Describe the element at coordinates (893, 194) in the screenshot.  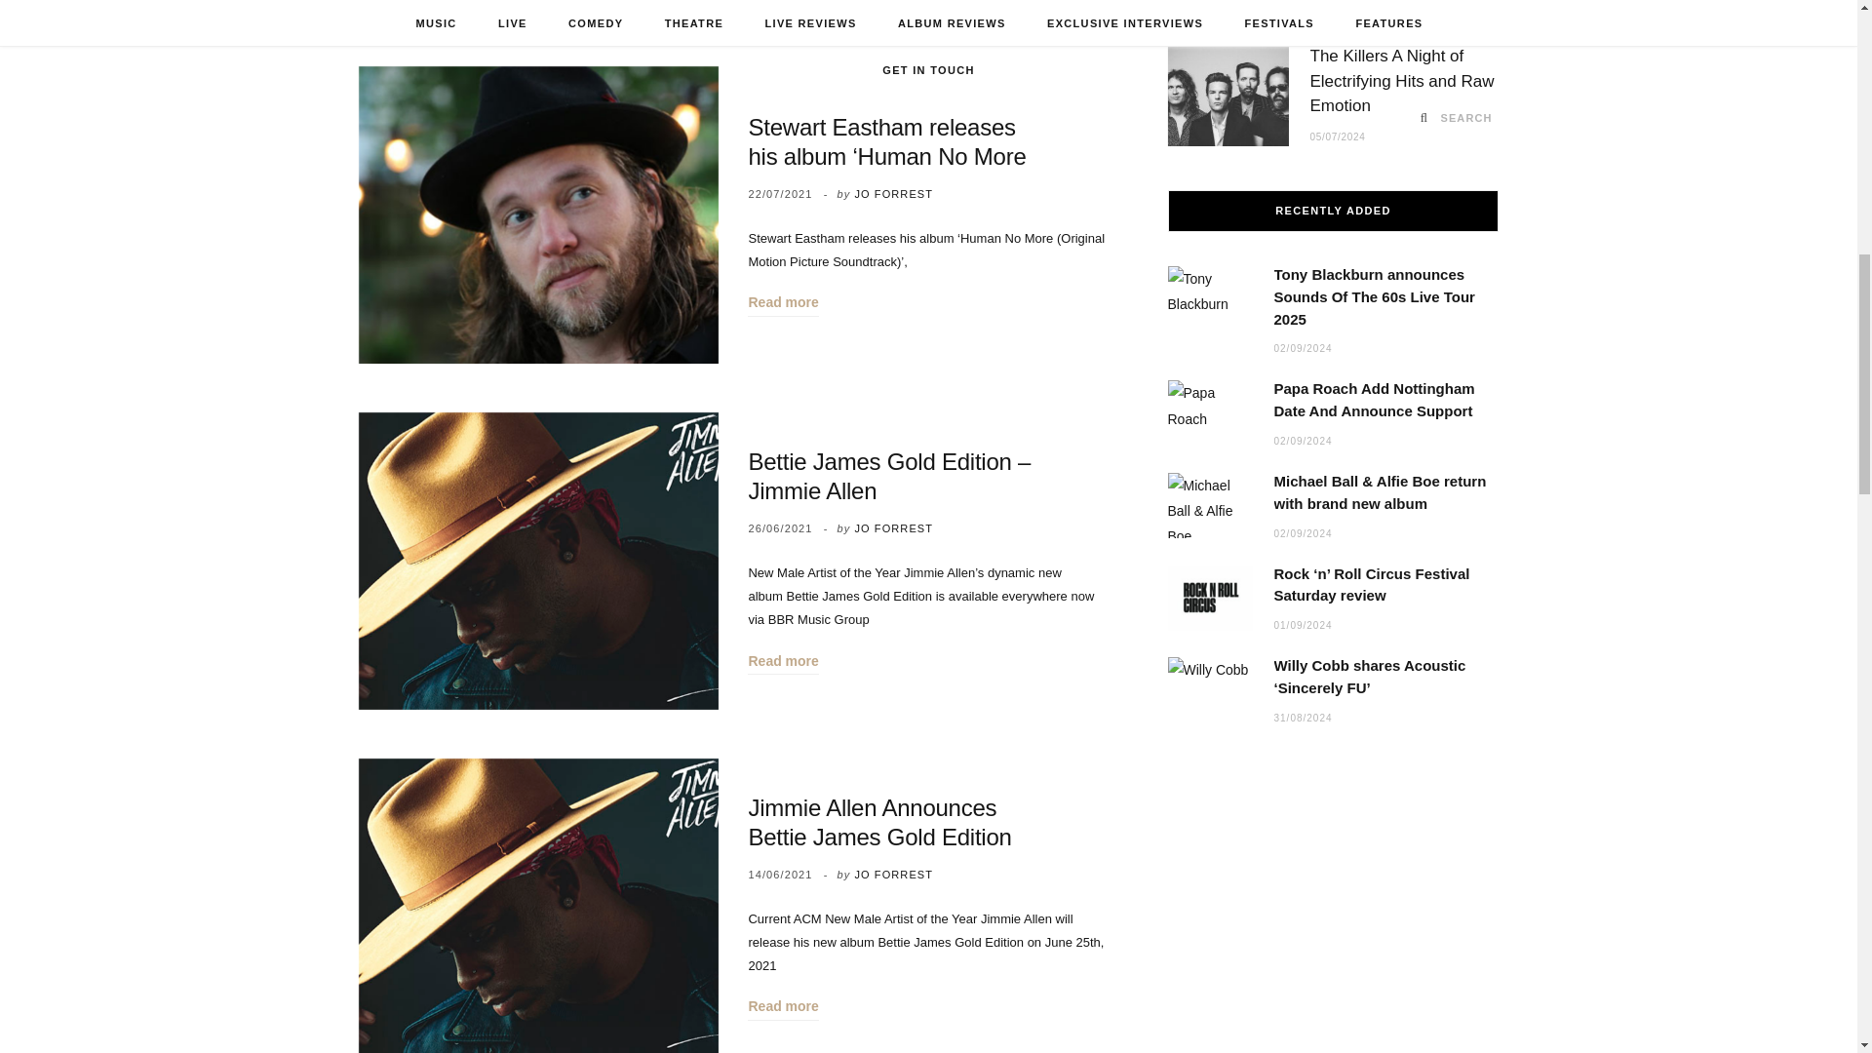
I see `Posts by Jo Forrest` at that location.